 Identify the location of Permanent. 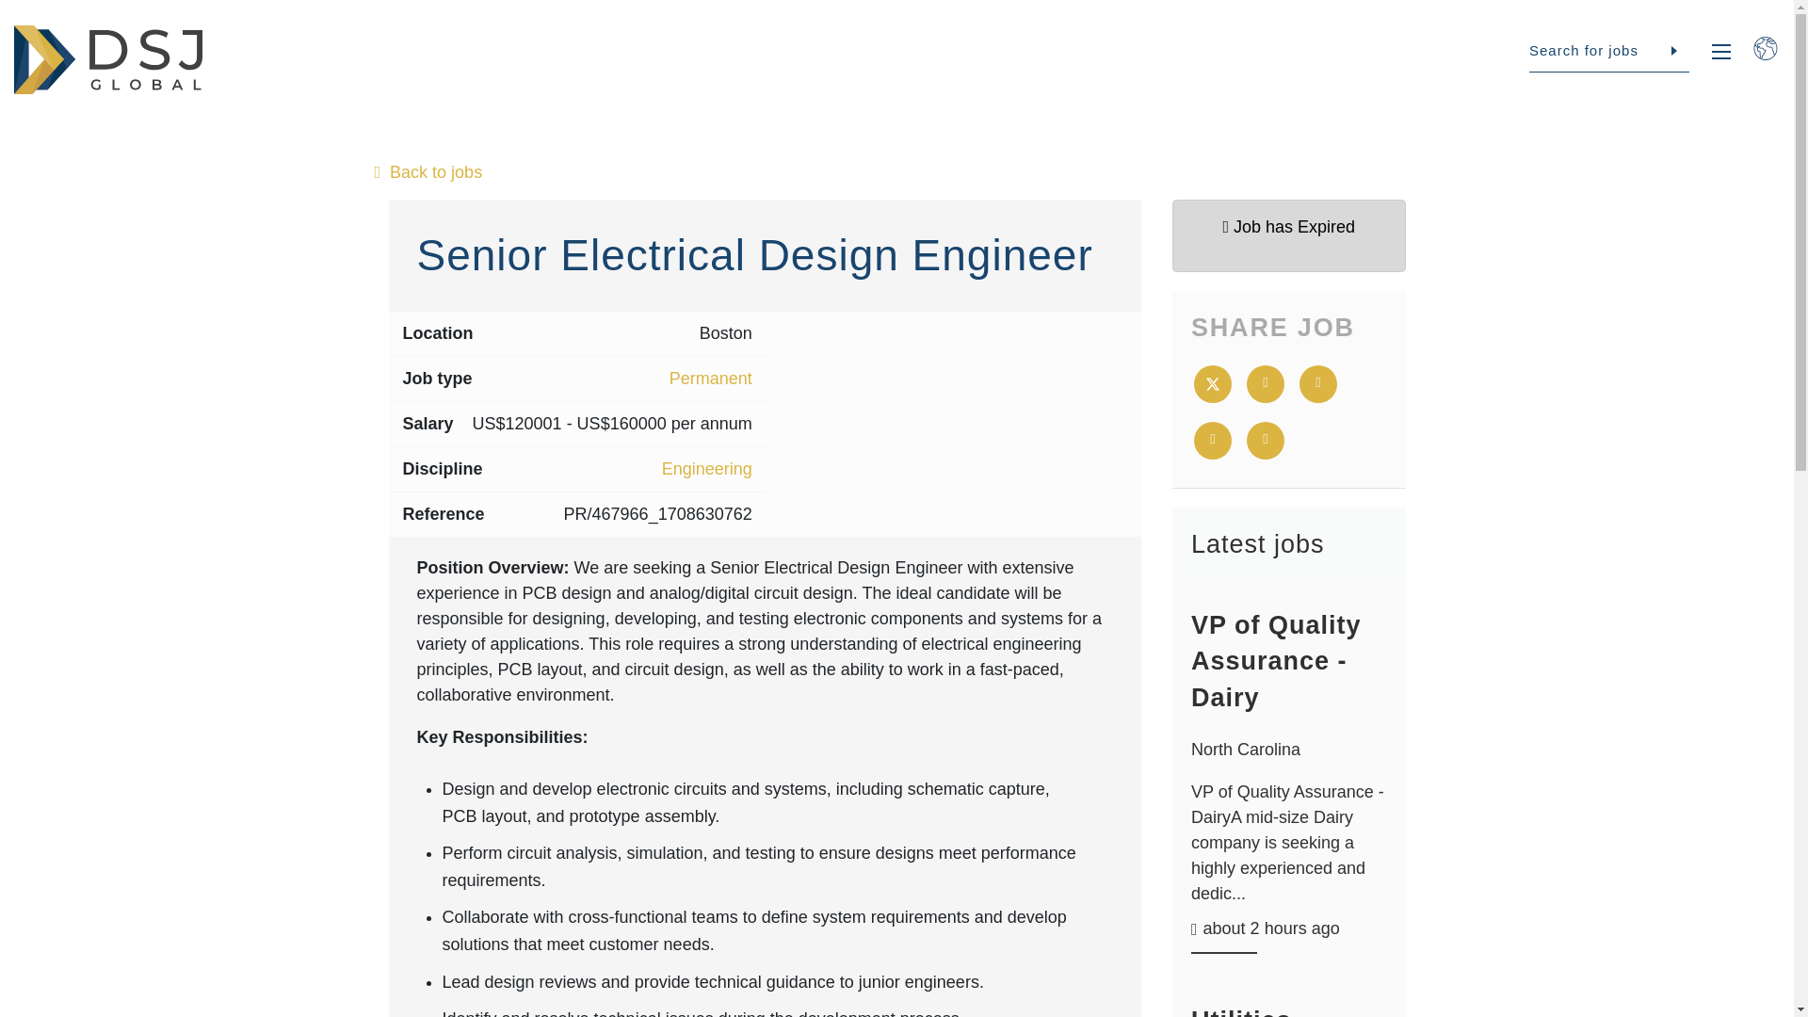
(710, 379).